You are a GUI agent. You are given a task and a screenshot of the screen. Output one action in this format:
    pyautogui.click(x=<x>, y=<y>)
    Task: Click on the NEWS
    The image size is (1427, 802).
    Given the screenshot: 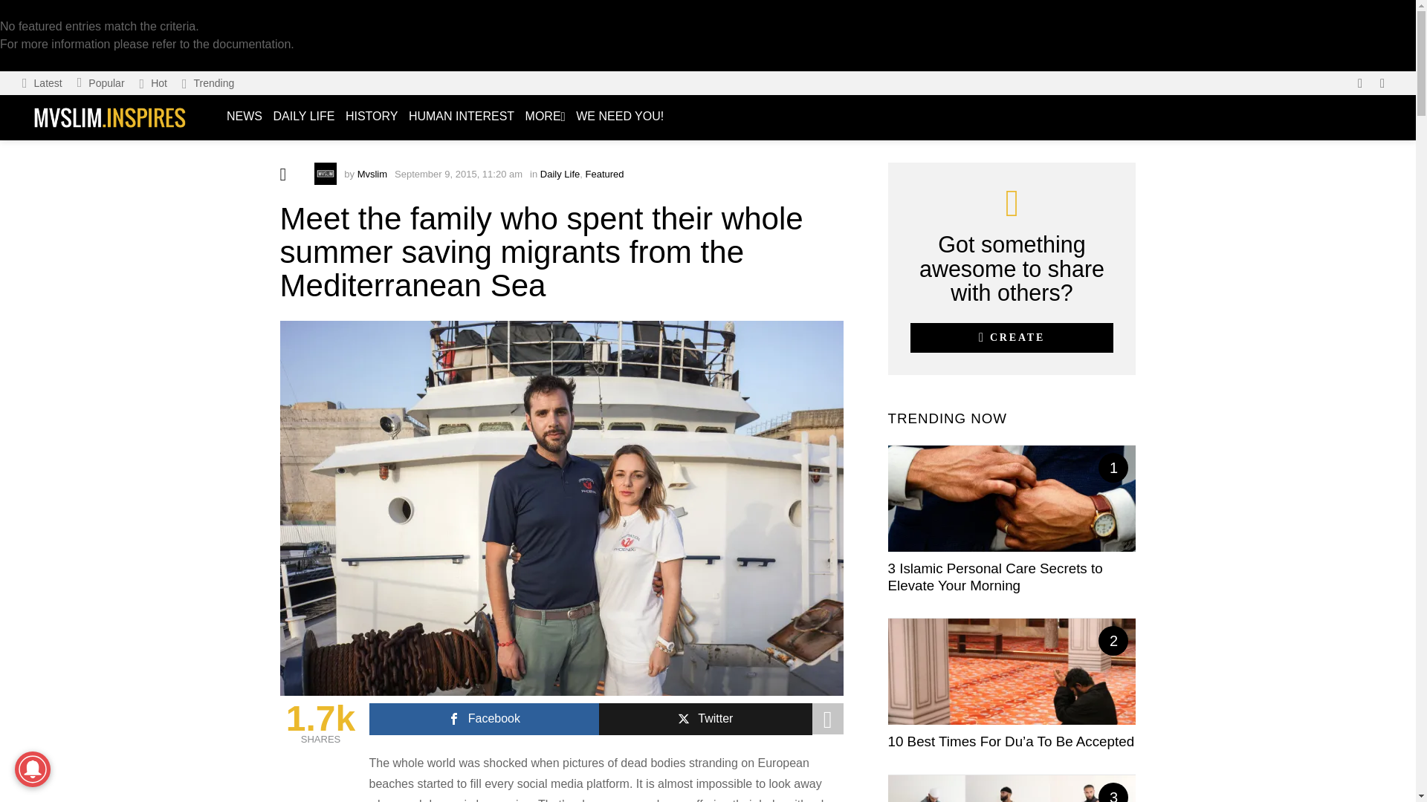 What is the action you would take?
    pyautogui.click(x=244, y=117)
    